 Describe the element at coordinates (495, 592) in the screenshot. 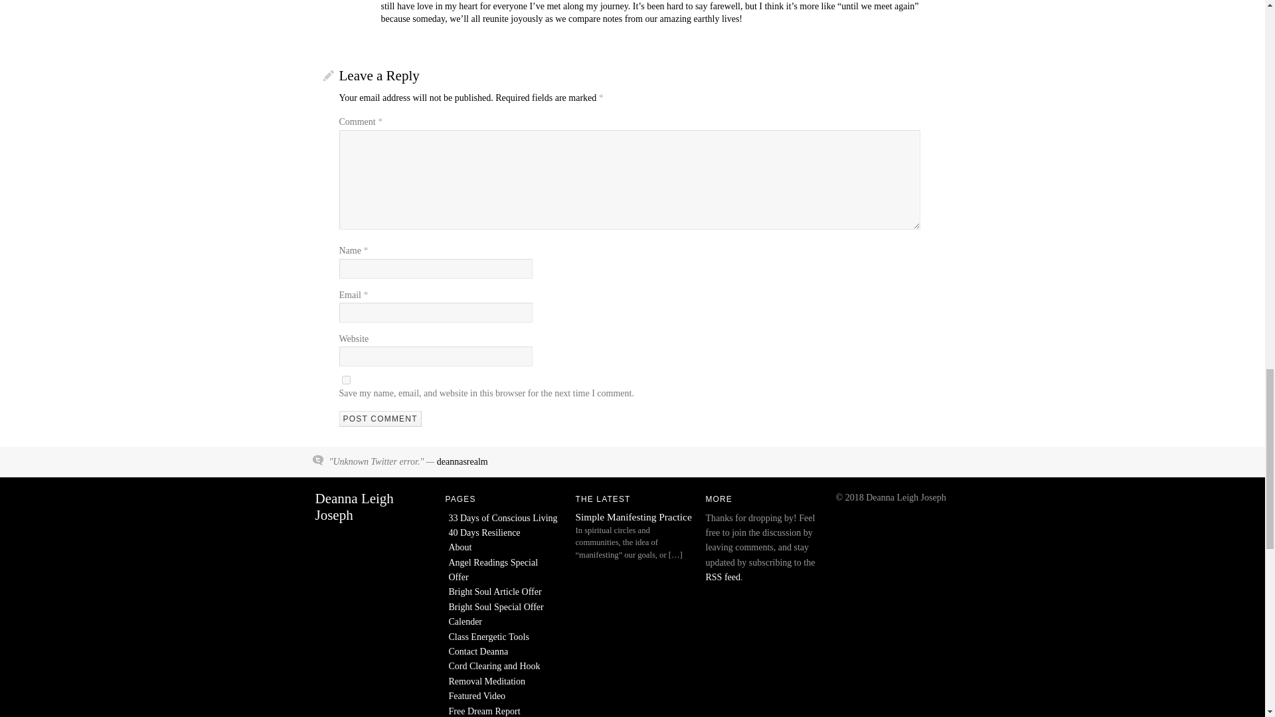

I see `Bright Soul Article Offer` at that location.